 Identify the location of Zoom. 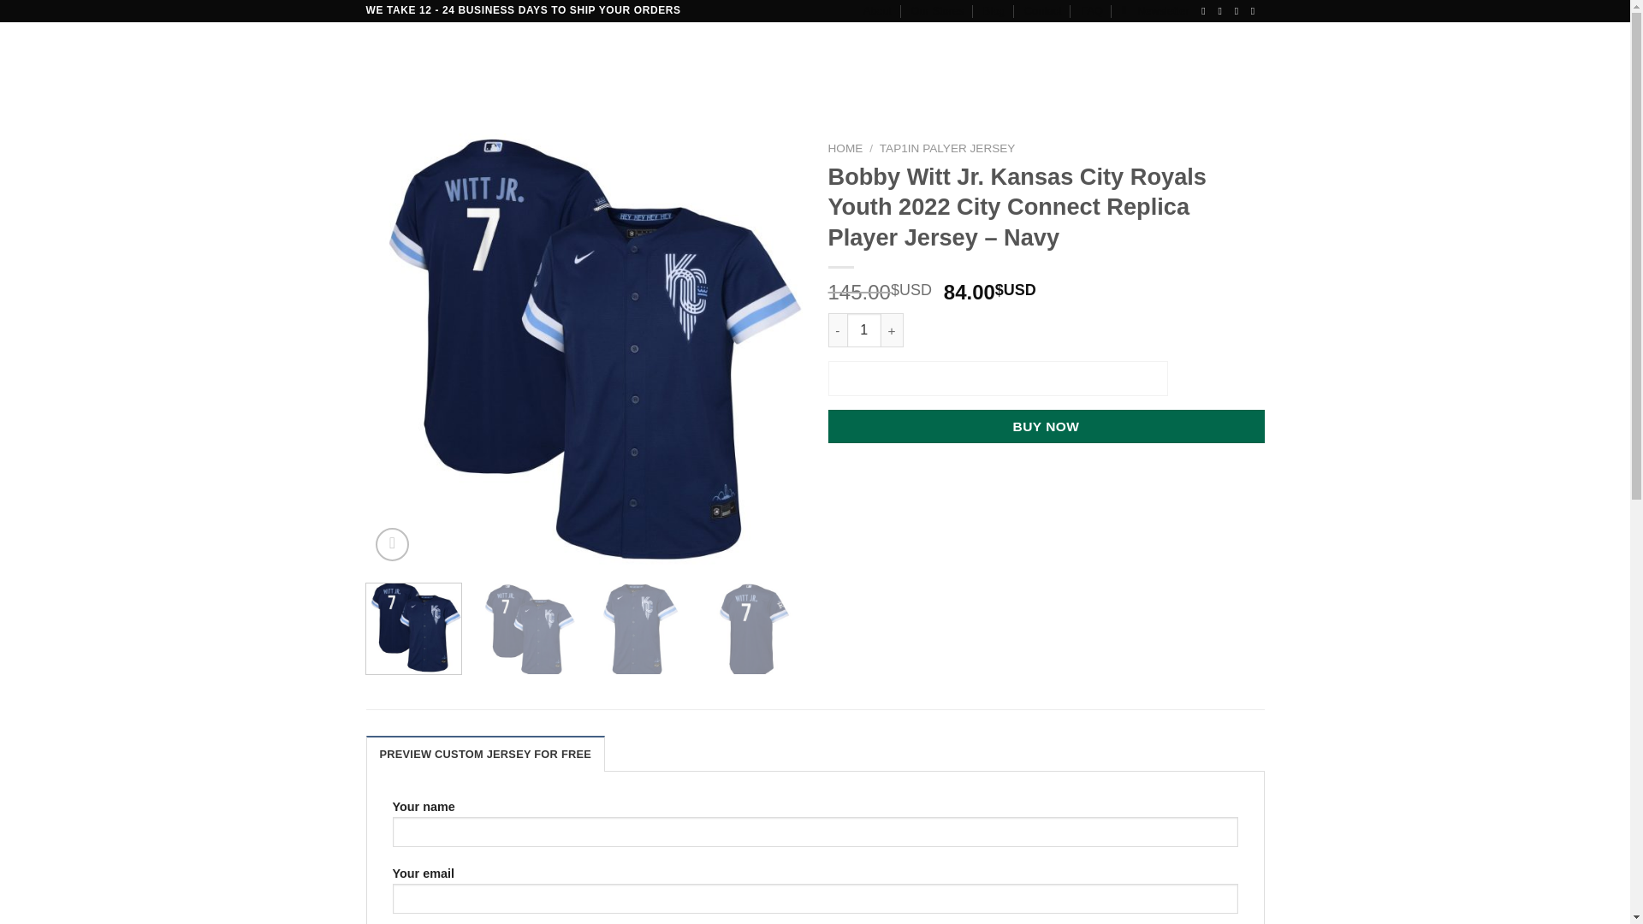
(392, 544).